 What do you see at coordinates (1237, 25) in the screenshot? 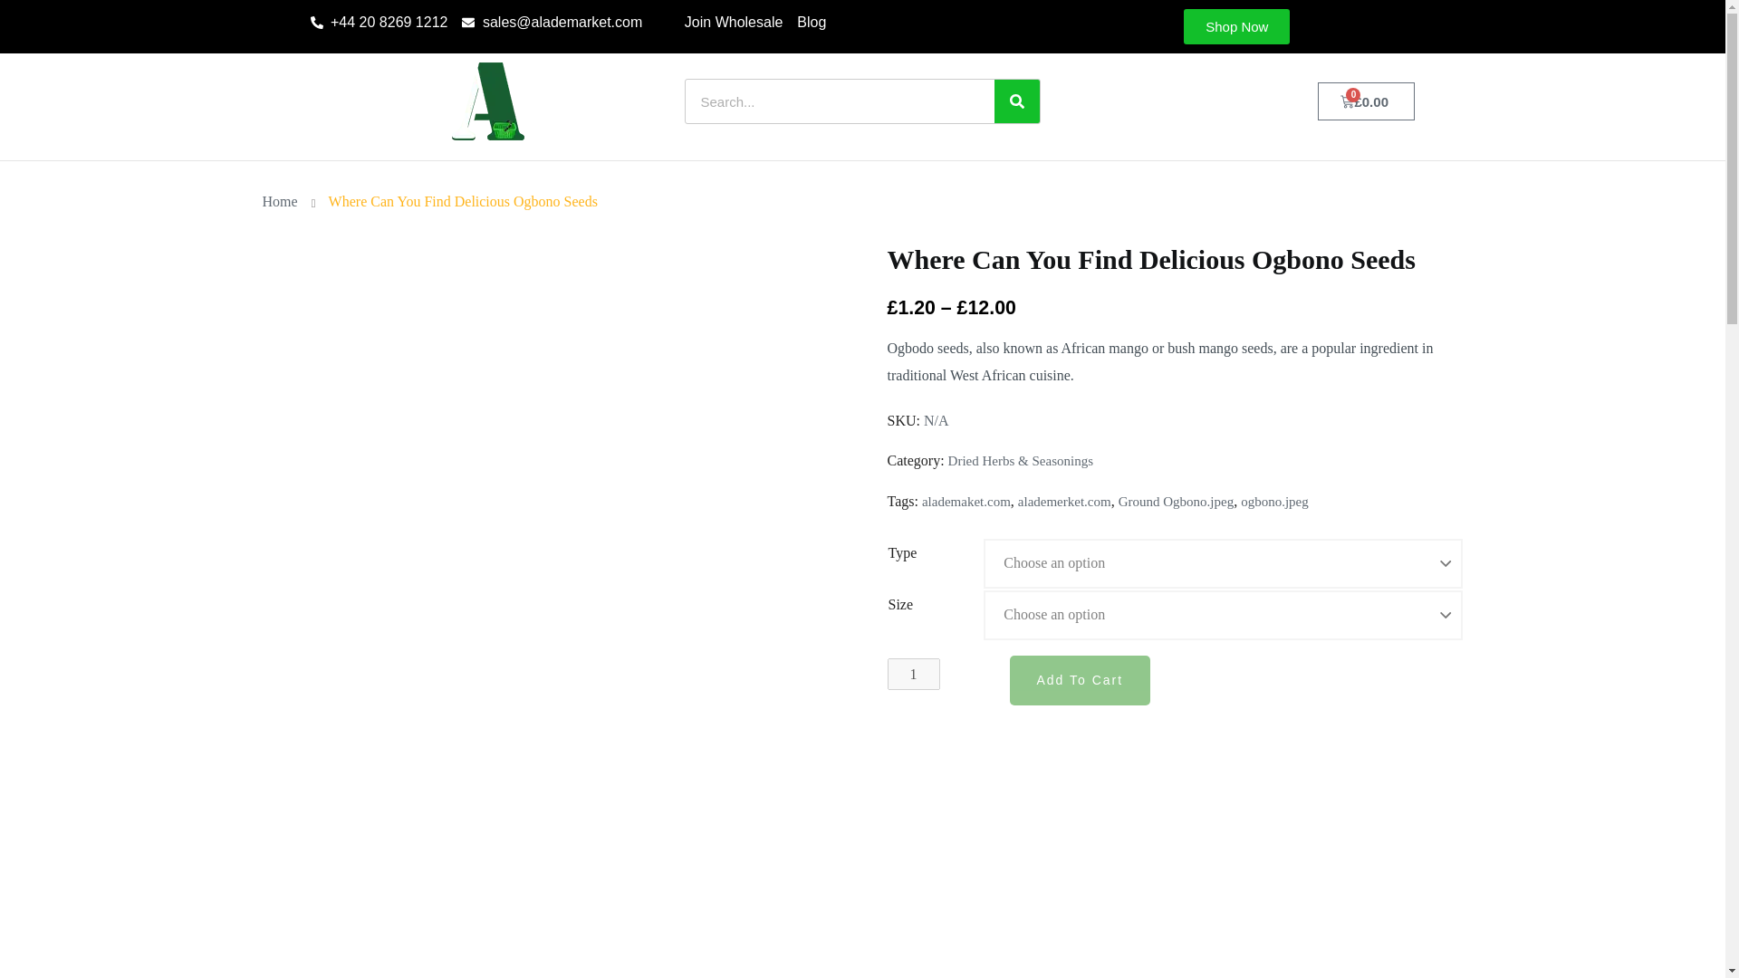
I see `Shop Now` at bounding box center [1237, 25].